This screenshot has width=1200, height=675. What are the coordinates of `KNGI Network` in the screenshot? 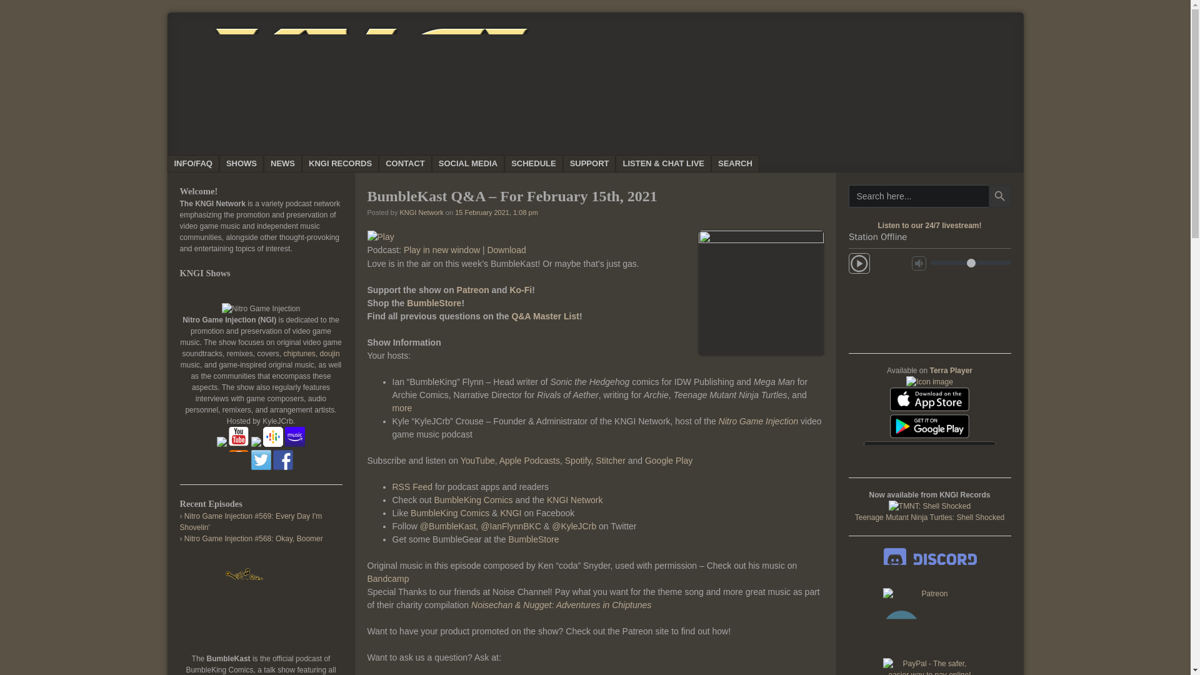 It's located at (421, 212).